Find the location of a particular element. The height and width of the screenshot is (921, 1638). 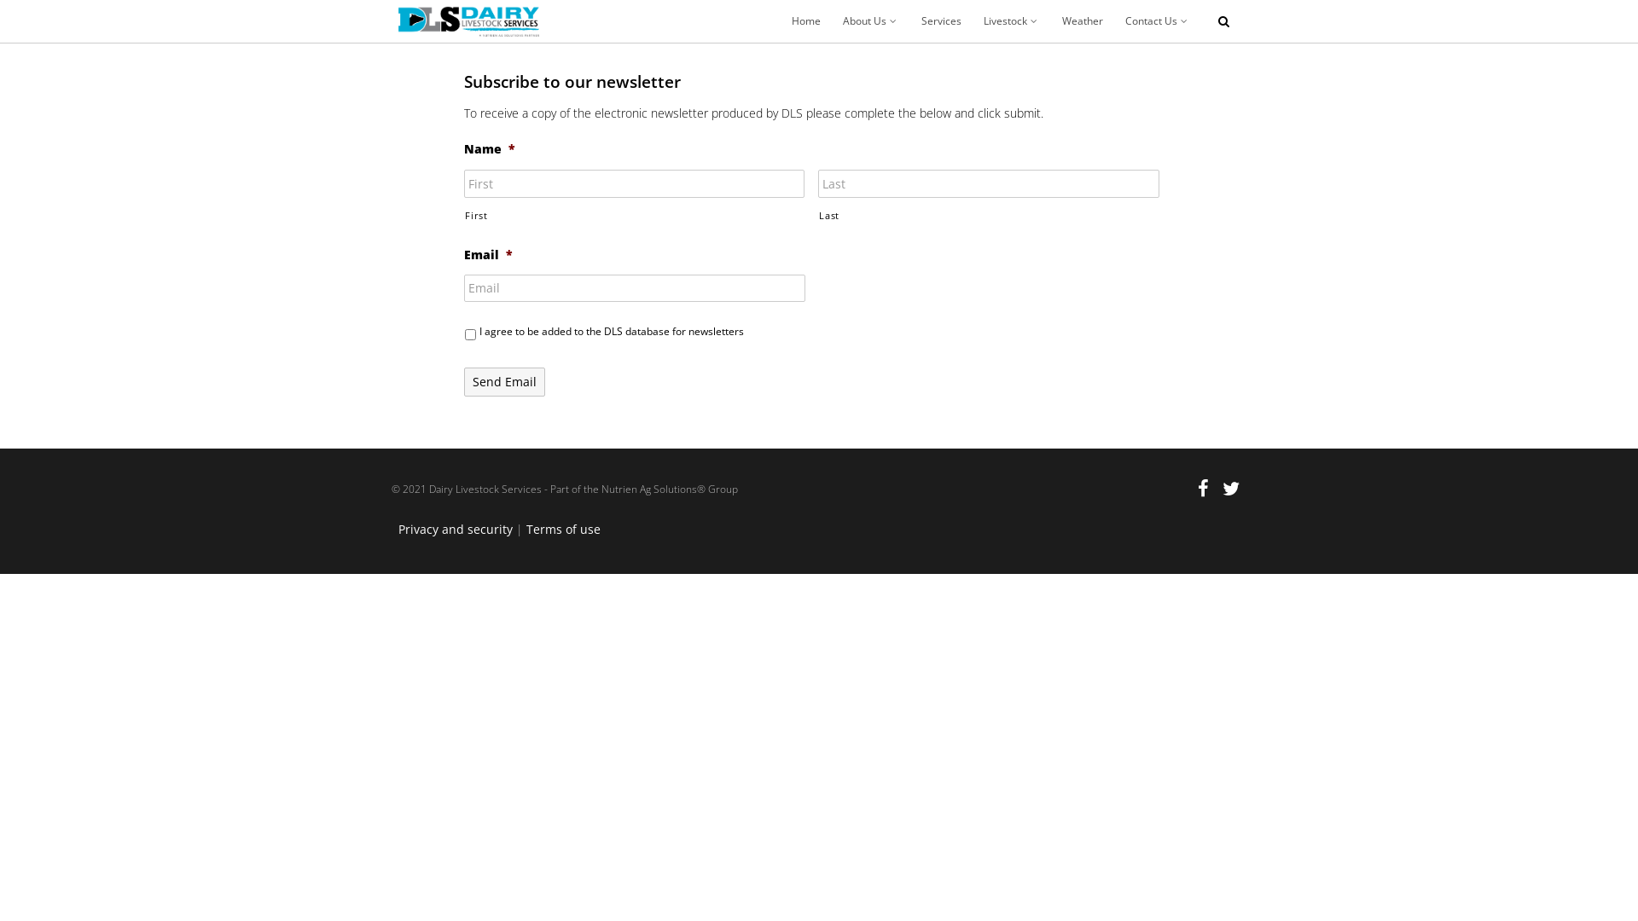

Privacy and security is located at coordinates (456, 529).